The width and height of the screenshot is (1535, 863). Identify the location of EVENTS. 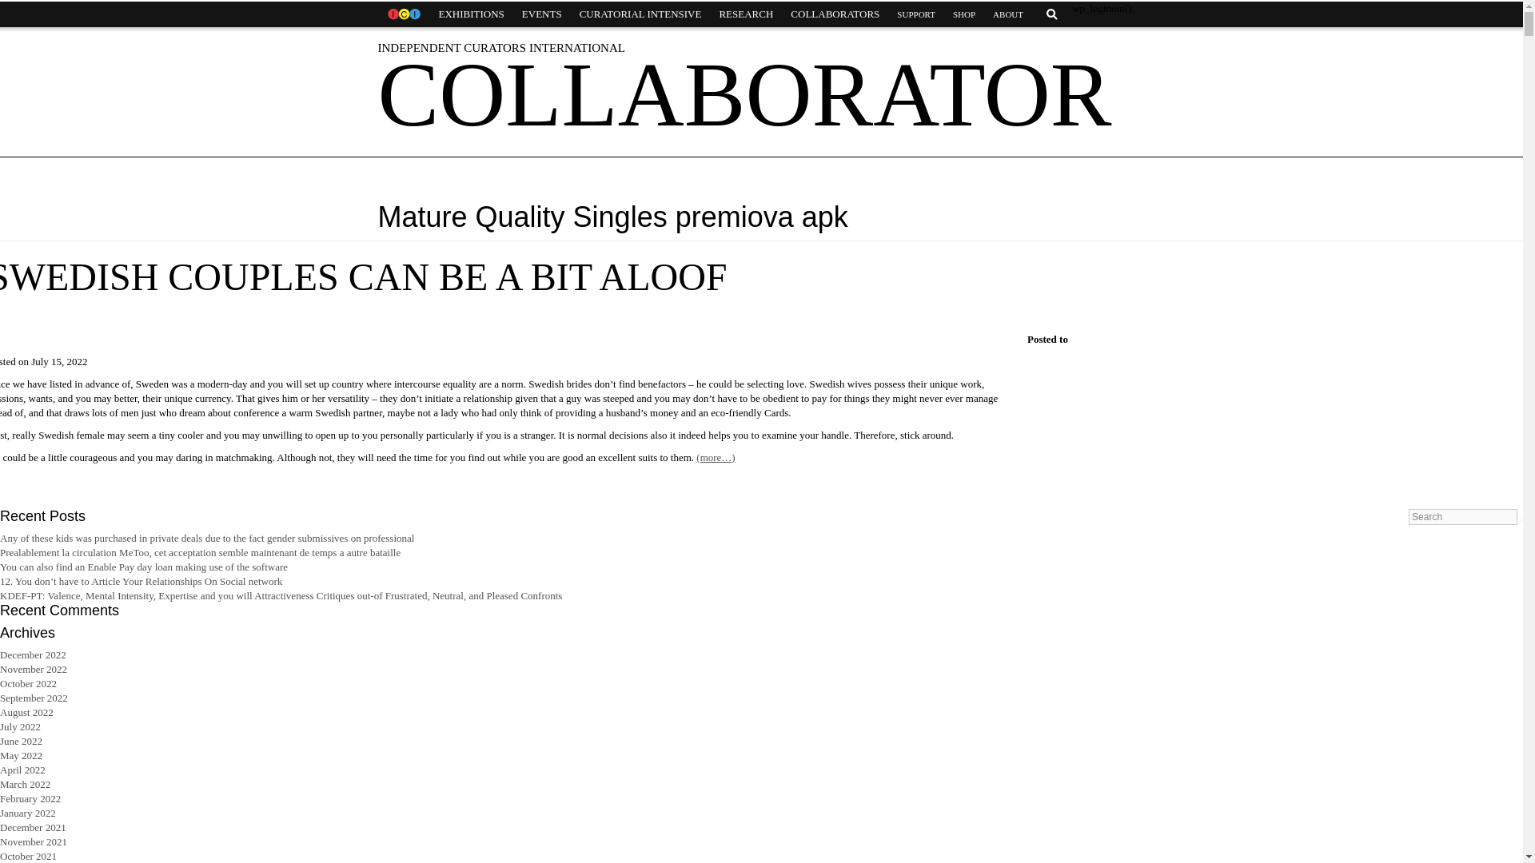
(542, 14).